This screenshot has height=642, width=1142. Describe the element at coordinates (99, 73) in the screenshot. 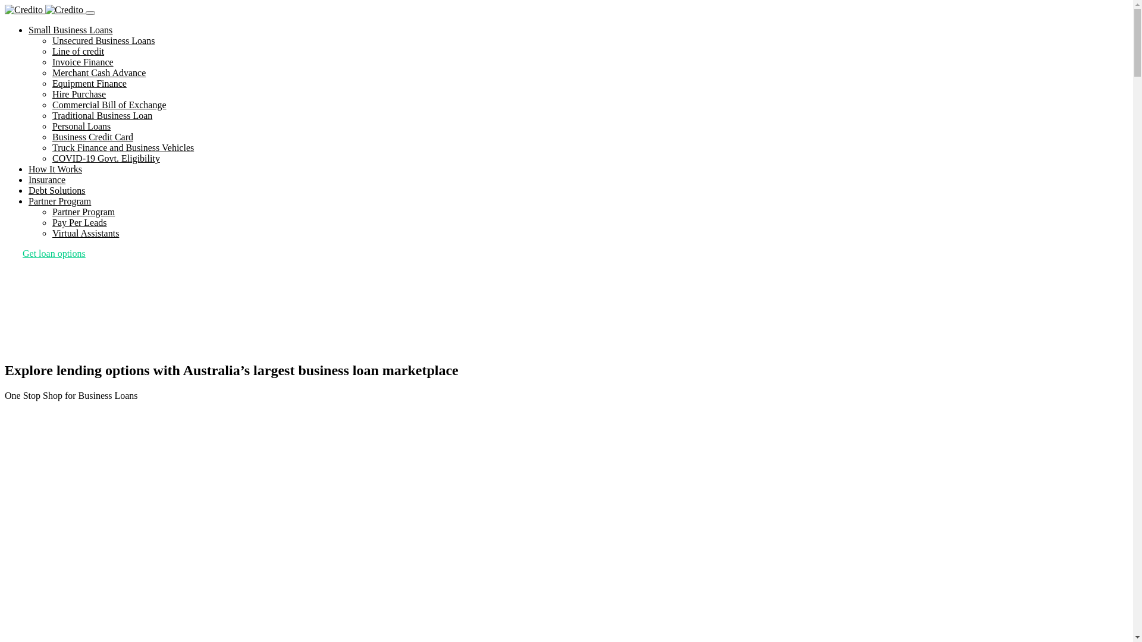

I see `Merchant Cash Advance` at that location.